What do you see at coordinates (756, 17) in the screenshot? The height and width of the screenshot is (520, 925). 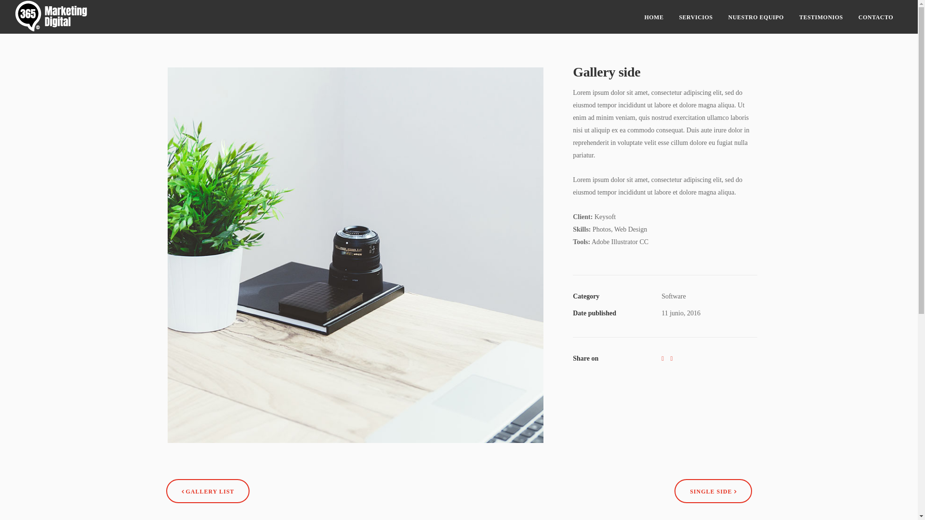 I see `NUESTRO EQUIPO` at bounding box center [756, 17].